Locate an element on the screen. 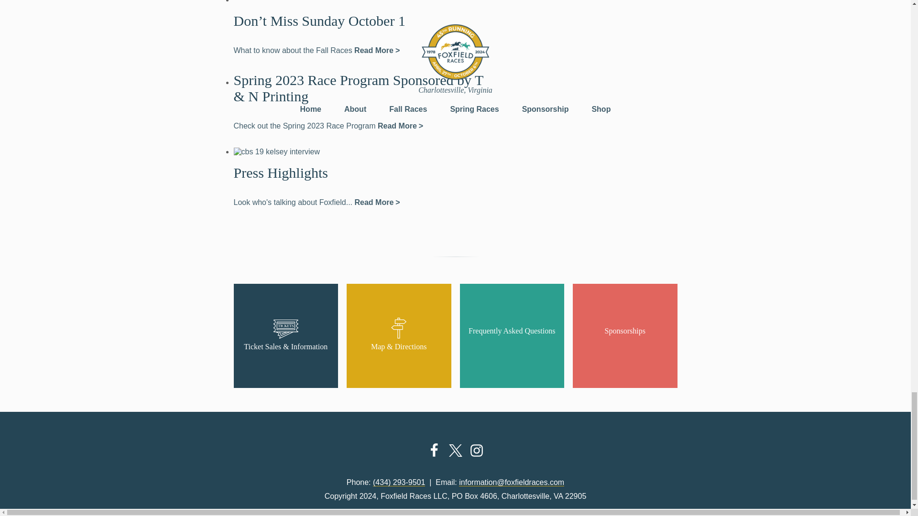 This screenshot has width=918, height=516. Read More is located at coordinates (377, 50).